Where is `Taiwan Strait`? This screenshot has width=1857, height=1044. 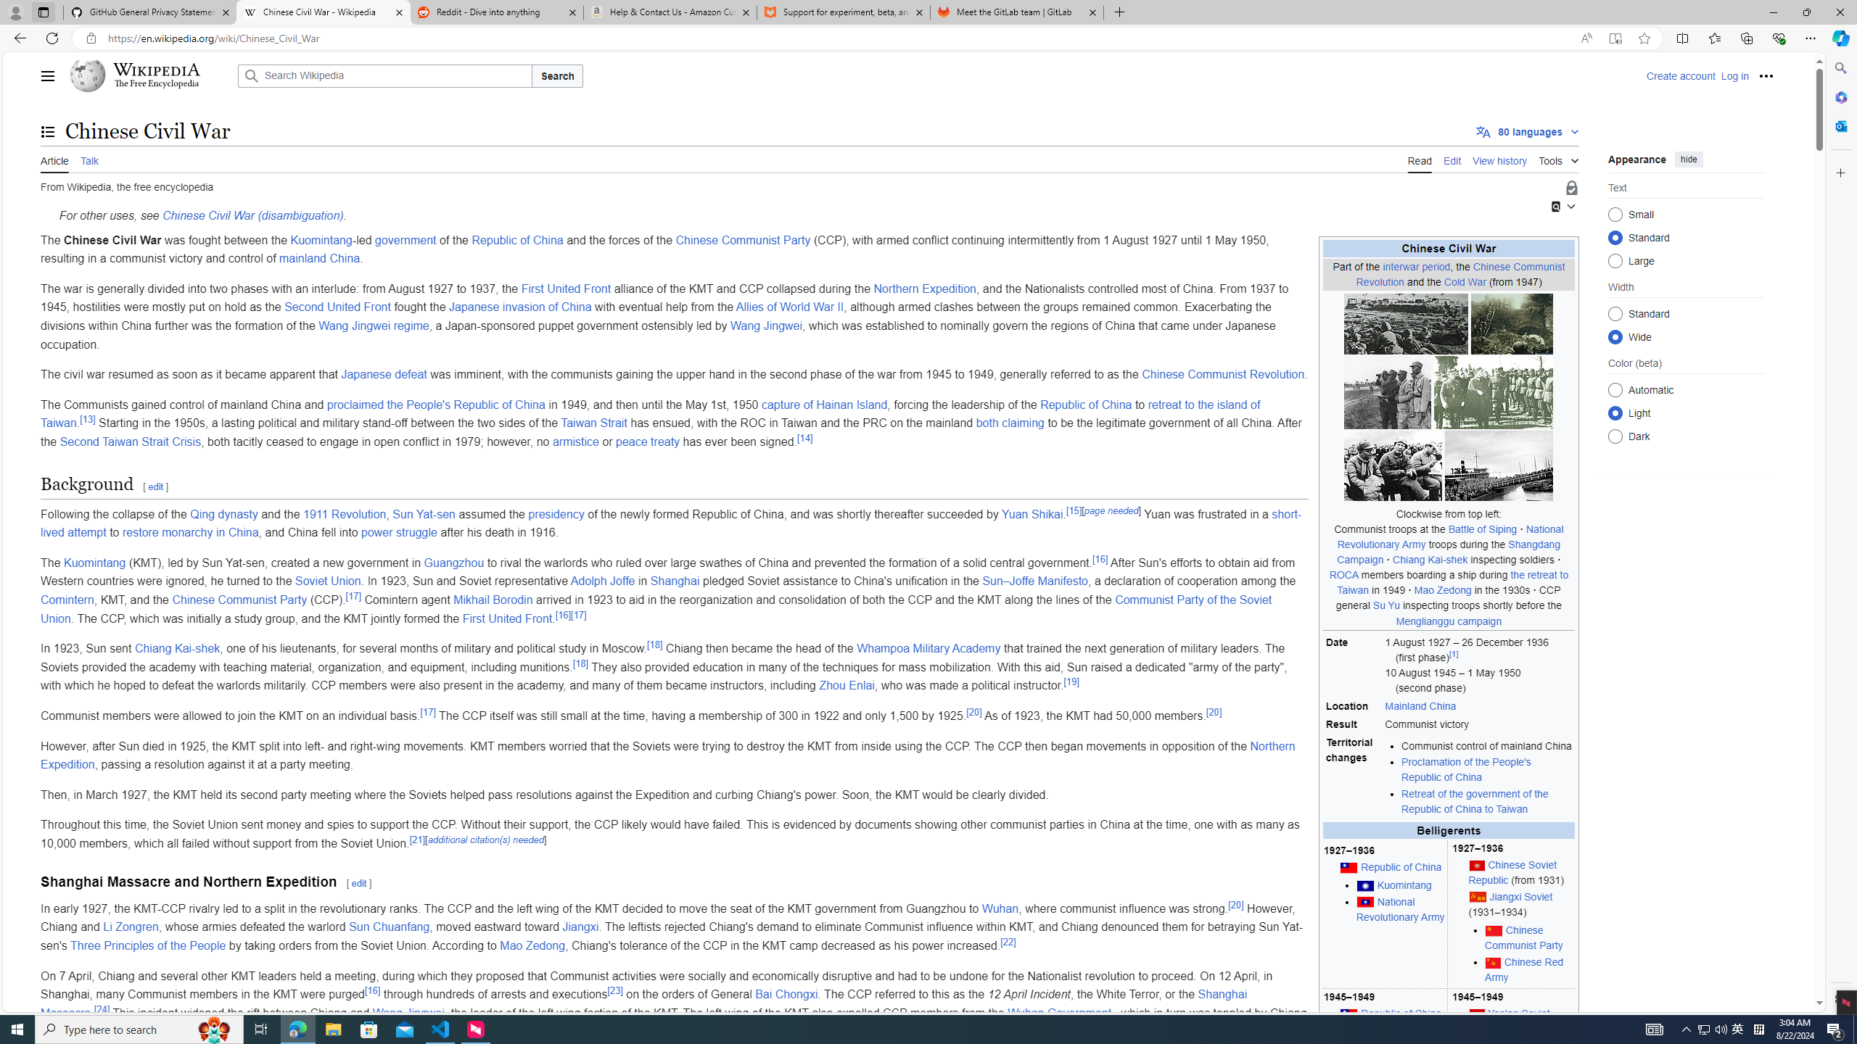 Taiwan Strait is located at coordinates (594, 423).